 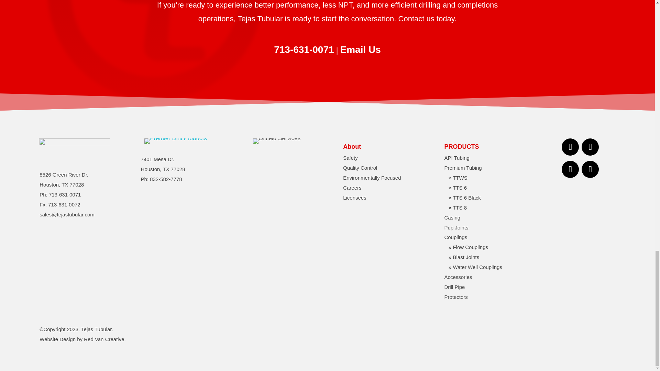 I want to click on PremierLogo, so click(x=175, y=141).